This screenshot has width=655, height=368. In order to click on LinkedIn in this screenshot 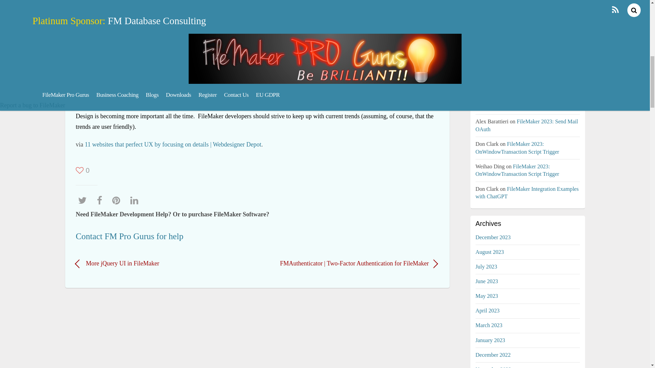, I will do `click(136, 200)`.